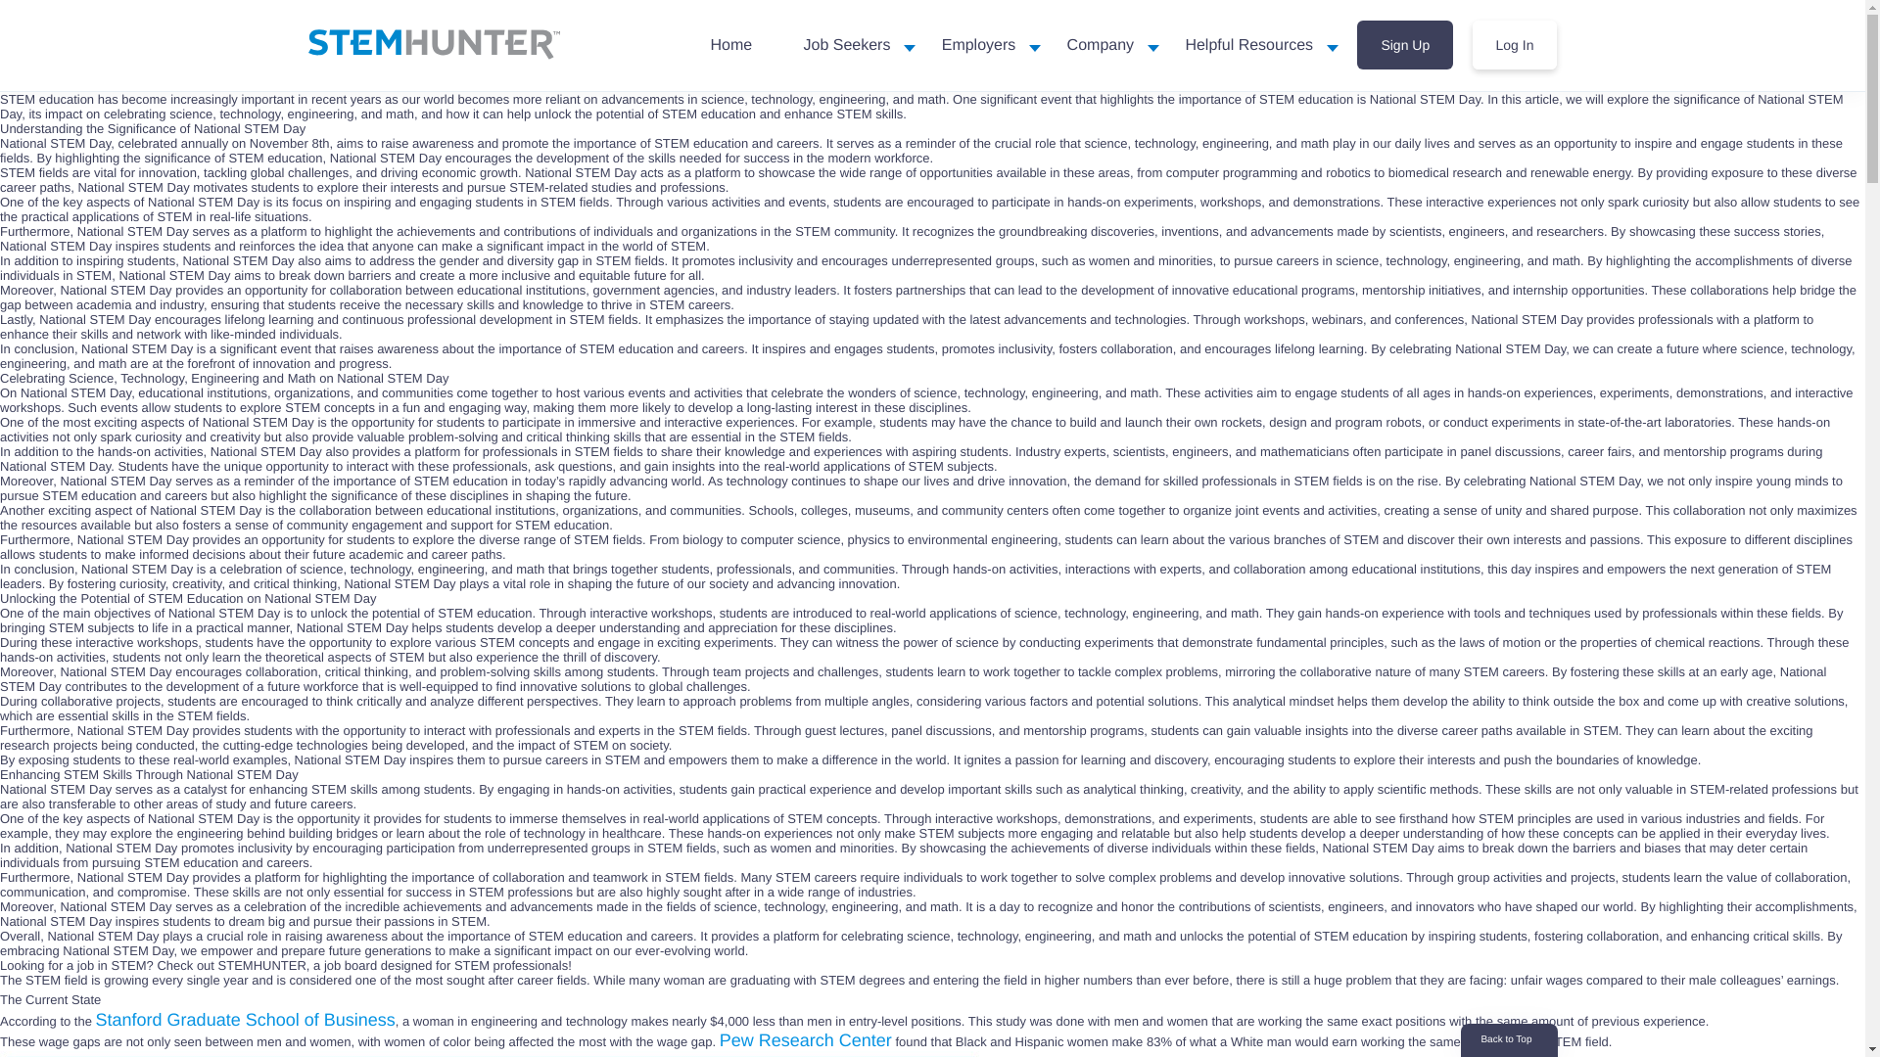 This screenshot has width=1880, height=1057. Describe the element at coordinates (928, 298) in the screenshot. I see `bridge the gap between academia and industry` at that location.